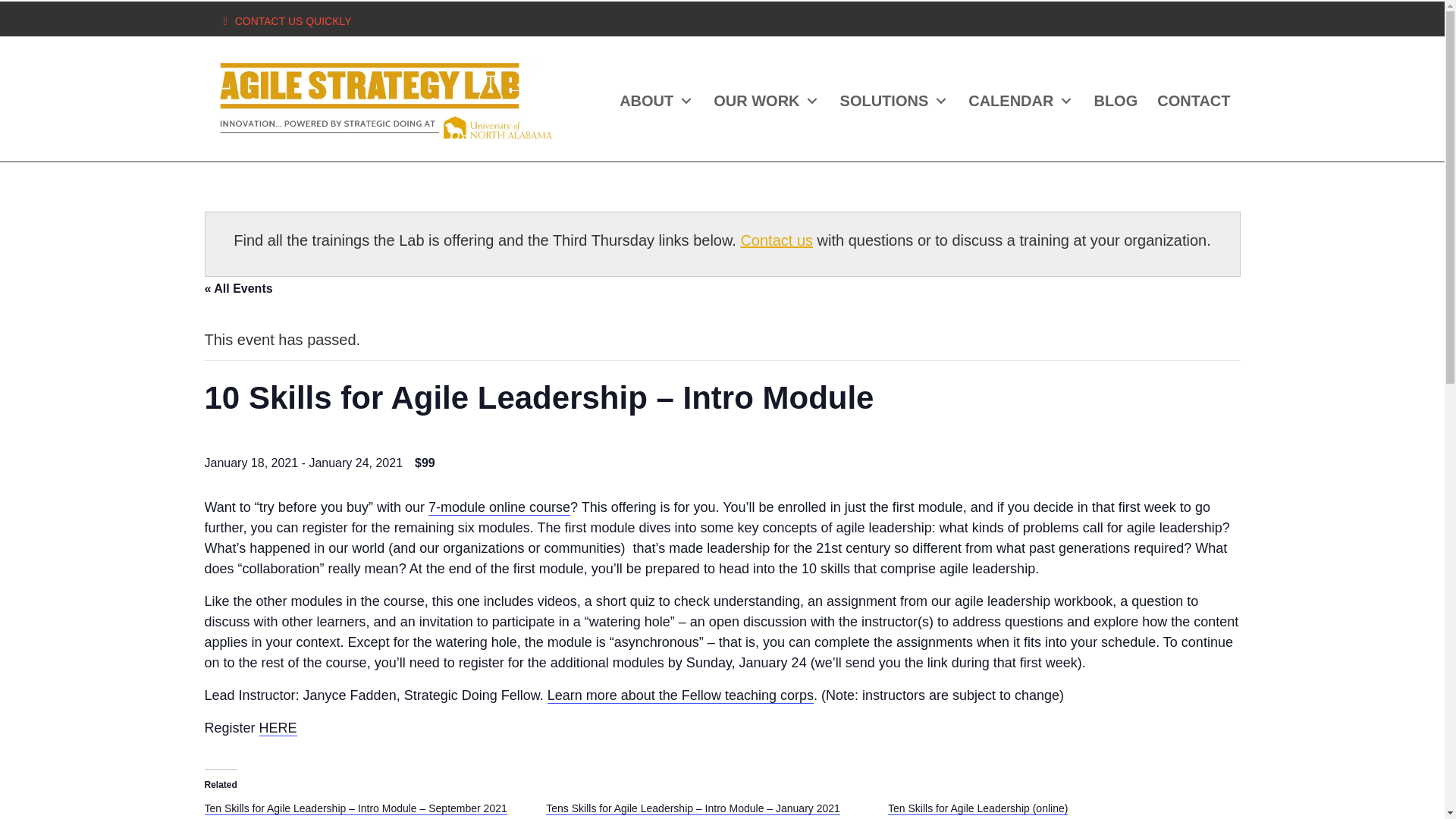 Image resolution: width=1456 pixels, height=819 pixels. I want to click on Learn more about the Fellow teaching corps, so click(680, 695).